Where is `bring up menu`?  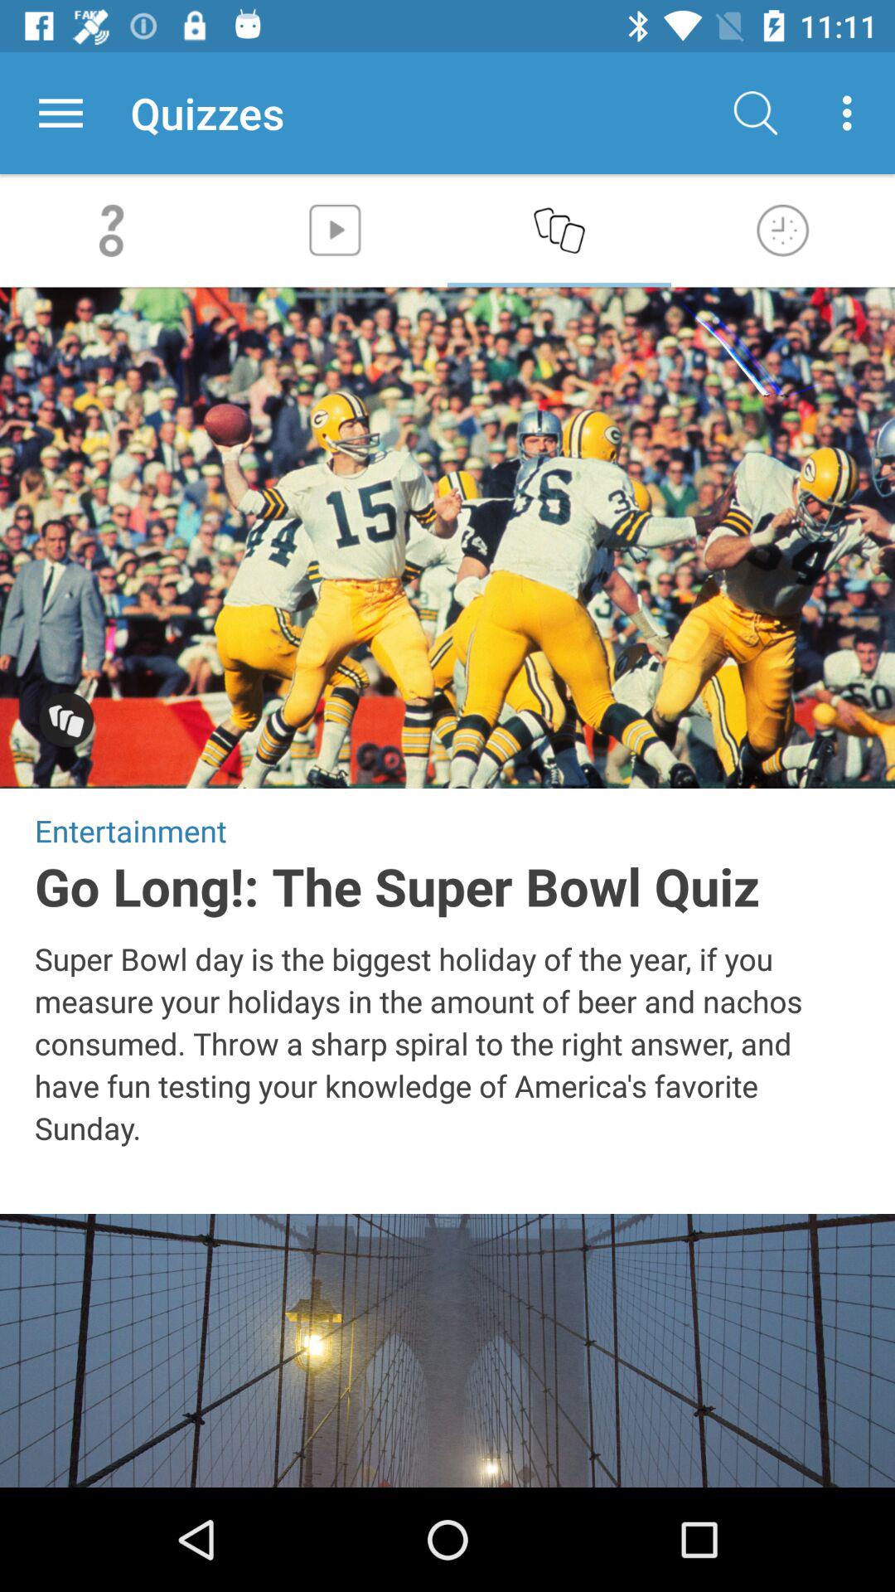 bring up menu is located at coordinates (61, 113).